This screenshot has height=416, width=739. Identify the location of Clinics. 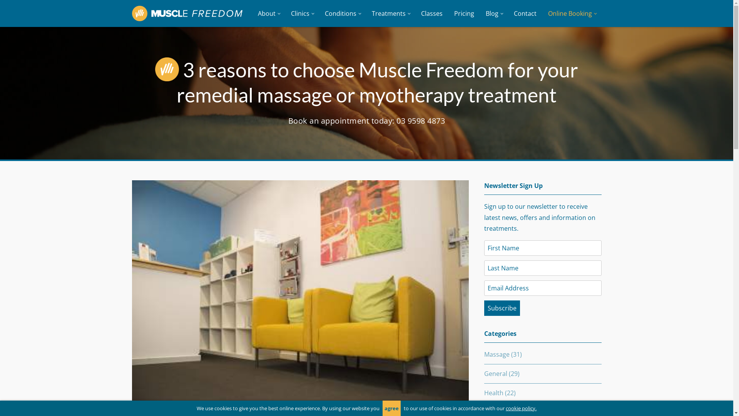
(302, 13).